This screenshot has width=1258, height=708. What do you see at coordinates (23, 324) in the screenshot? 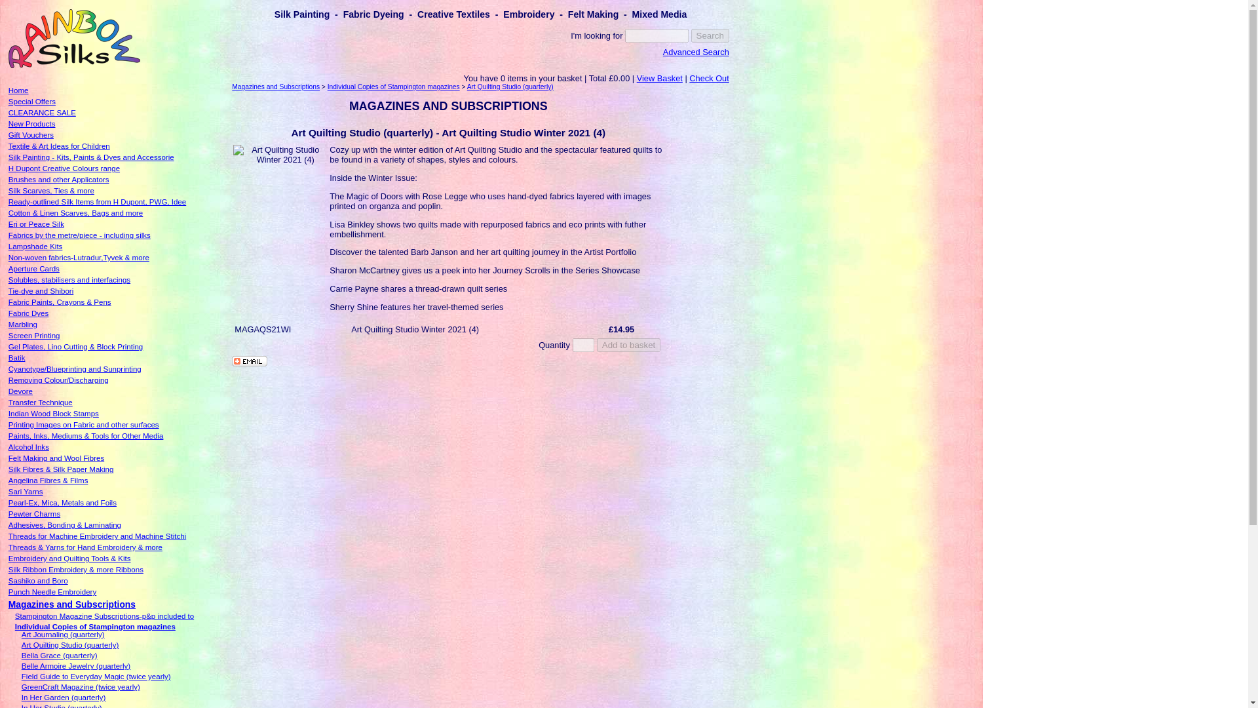
I see `Marbling` at bounding box center [23, 324].